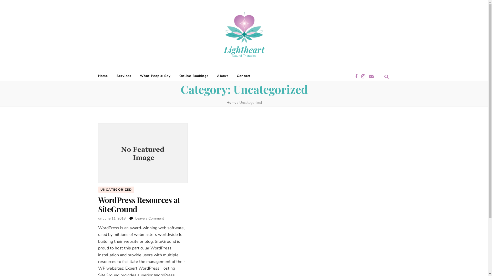 The height and width of the screenshot is (276, 492). What do you see at coordinates (244, 49) in the screenshot?
I see `Lightheart` at bounding box center [244, 49].